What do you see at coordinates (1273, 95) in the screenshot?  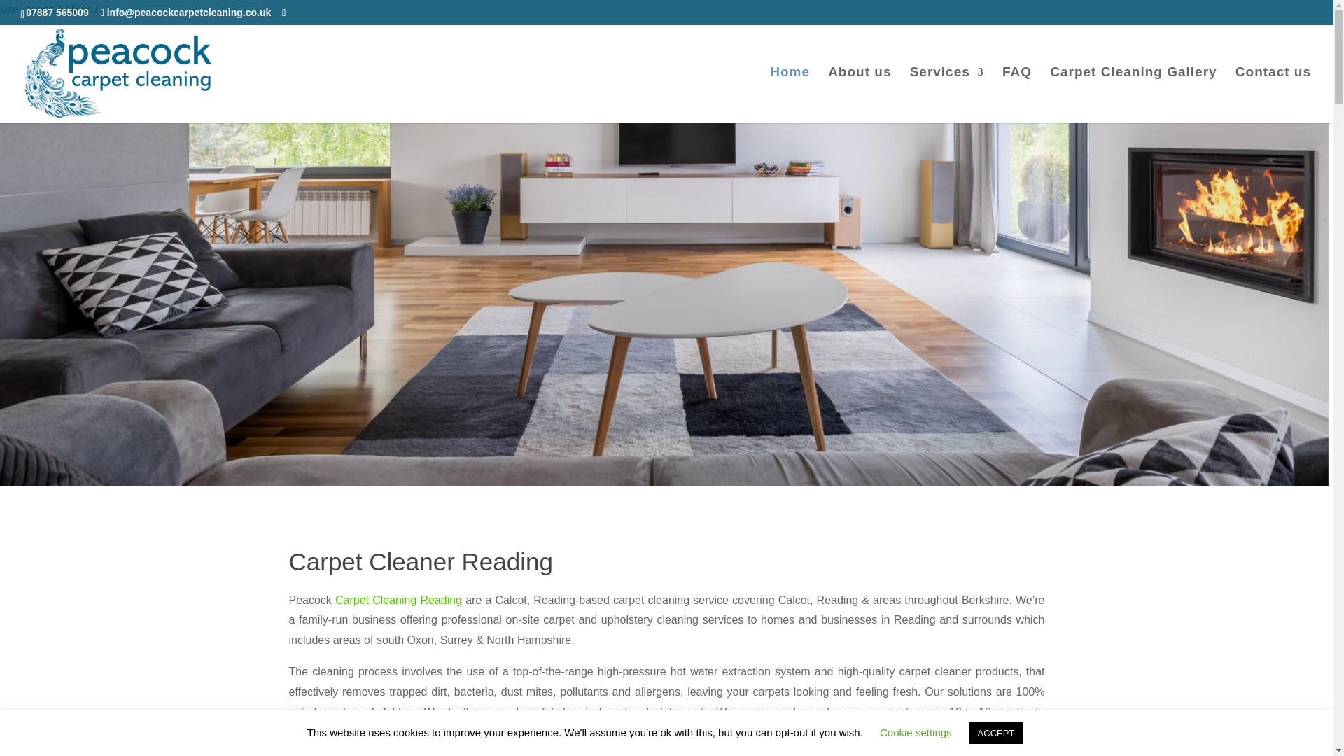 I see `Contact us` at bounding box center [1273, 95].